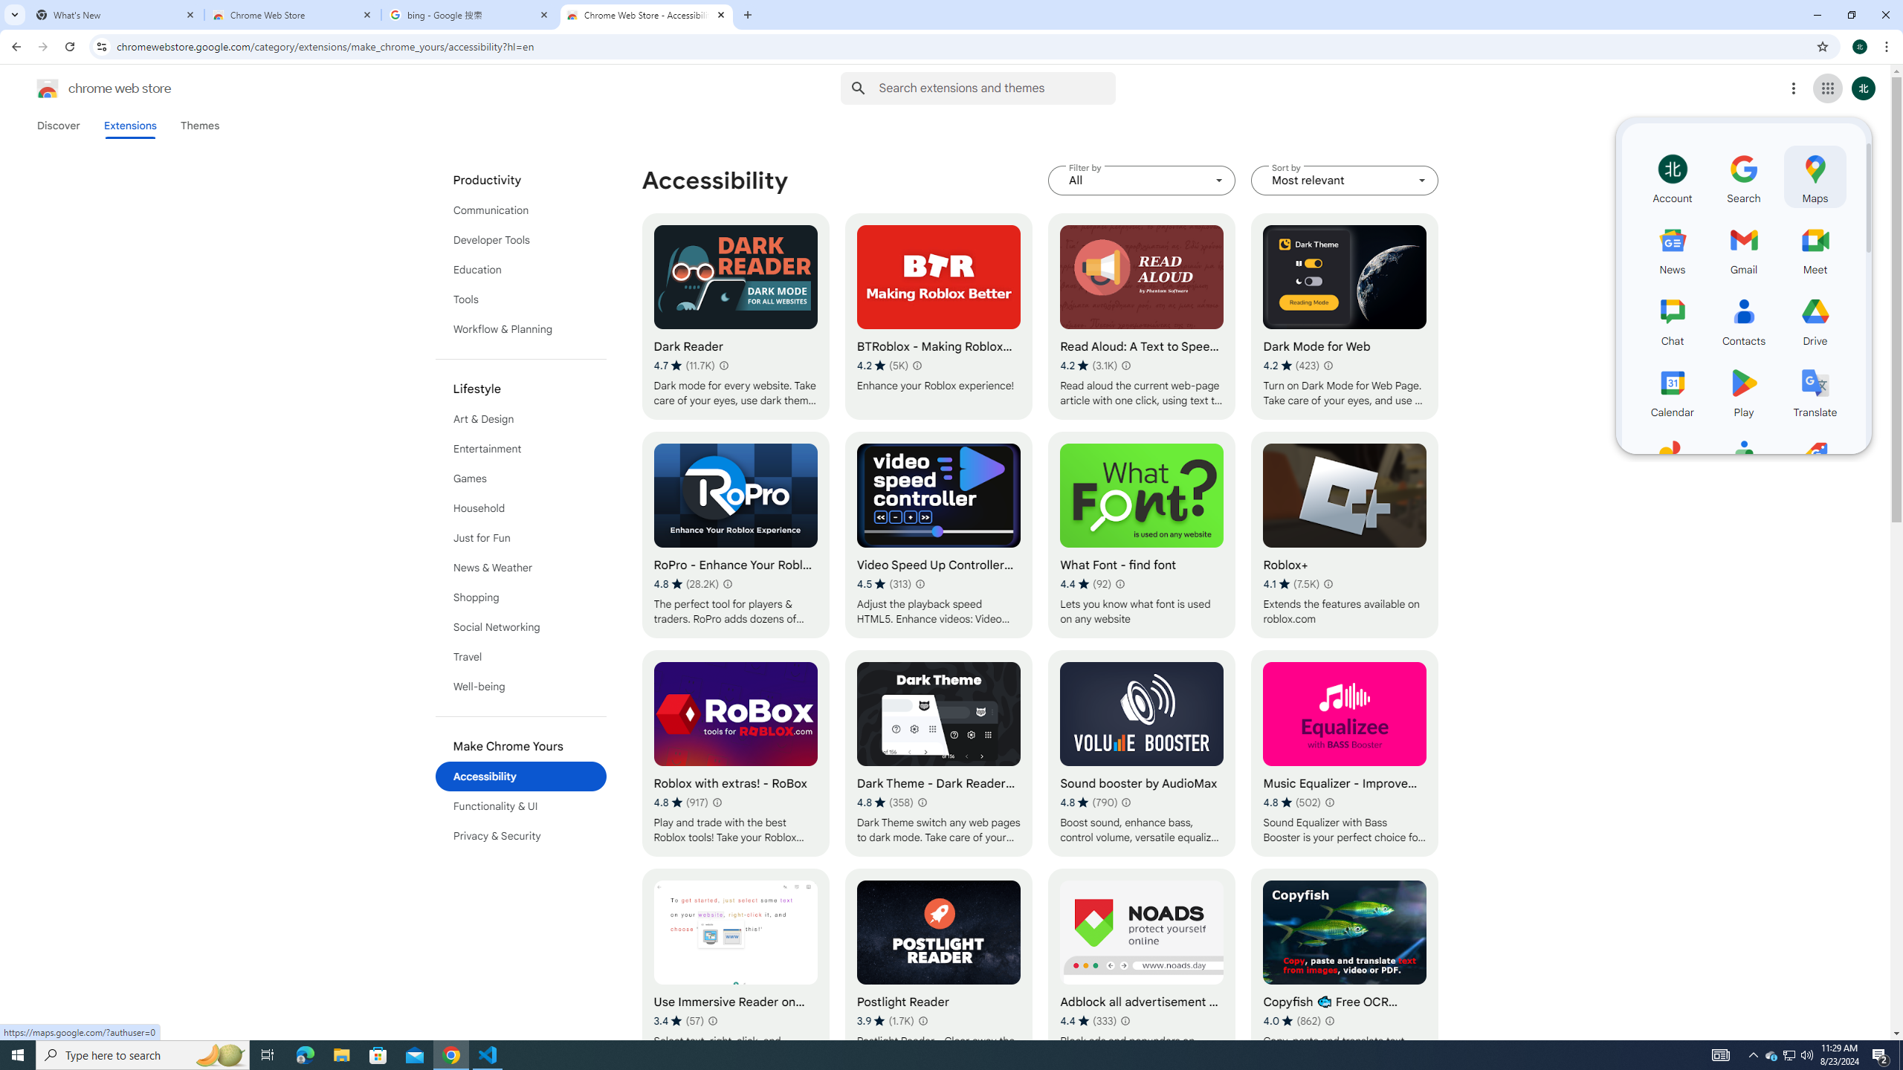 This screenshot has width=1903, height=1070. What do you see at coordinates (1328, 584) in the screenshot?
I see `Learn more about results and reviews "Roblox+"` at bounding box center [1328, 584].